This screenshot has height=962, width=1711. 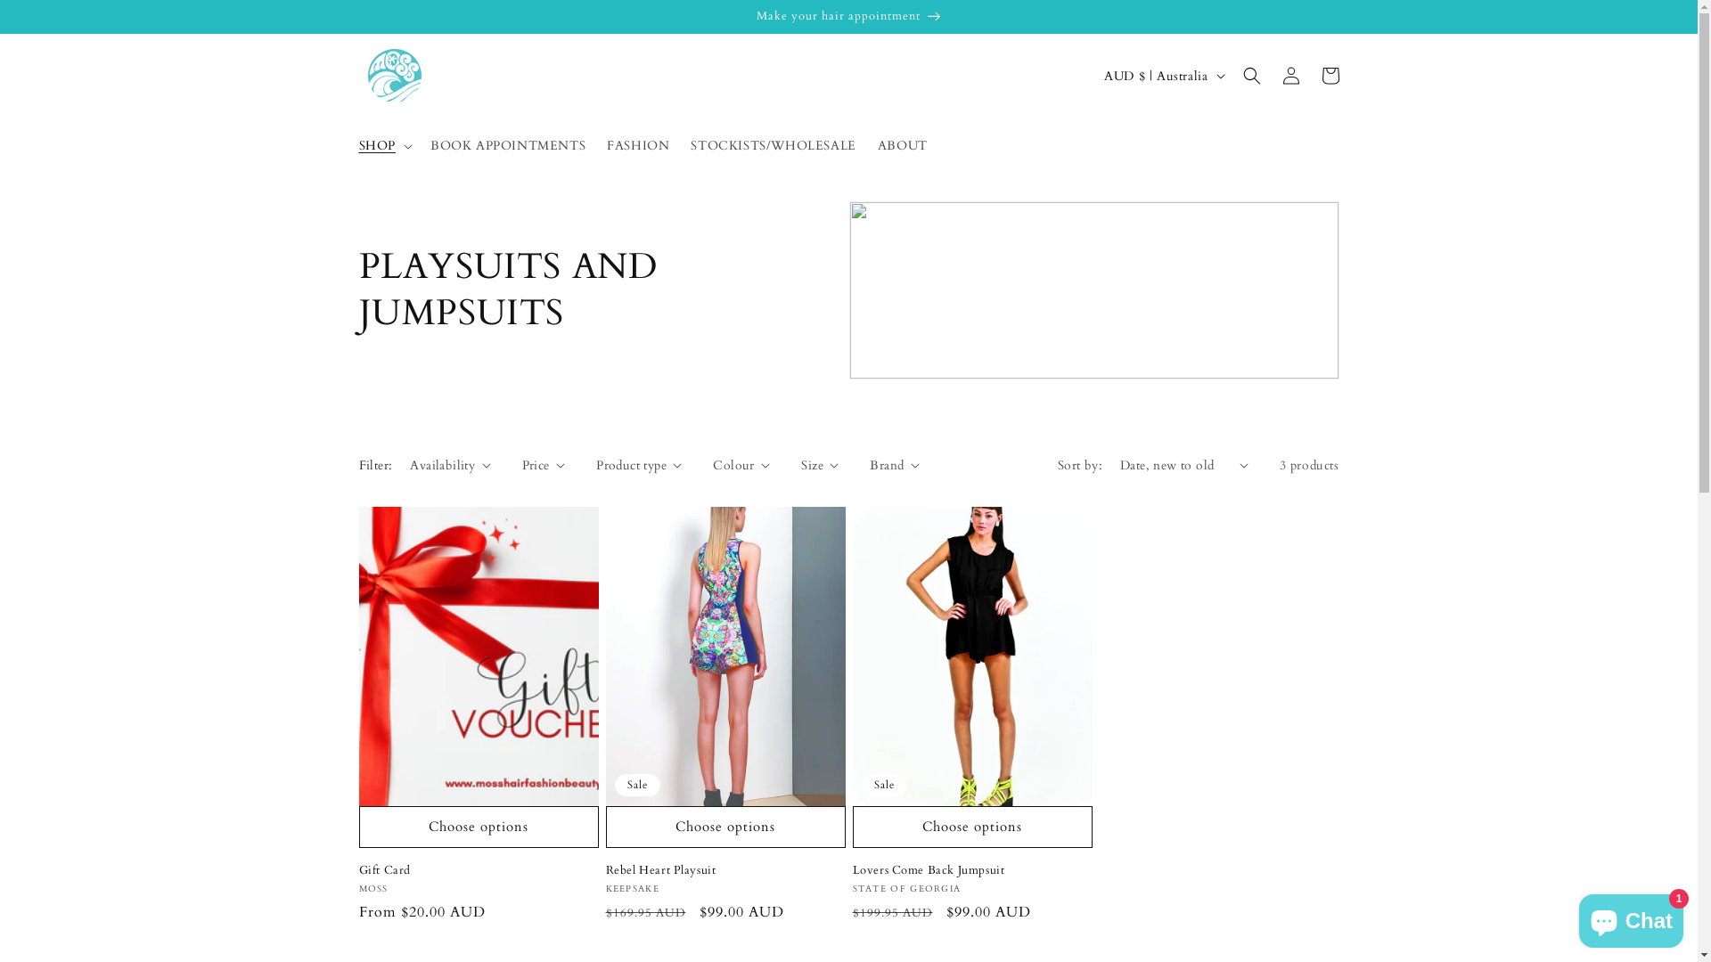 I want to click on AUD $ | Australia, so click(x=1162, y=76).